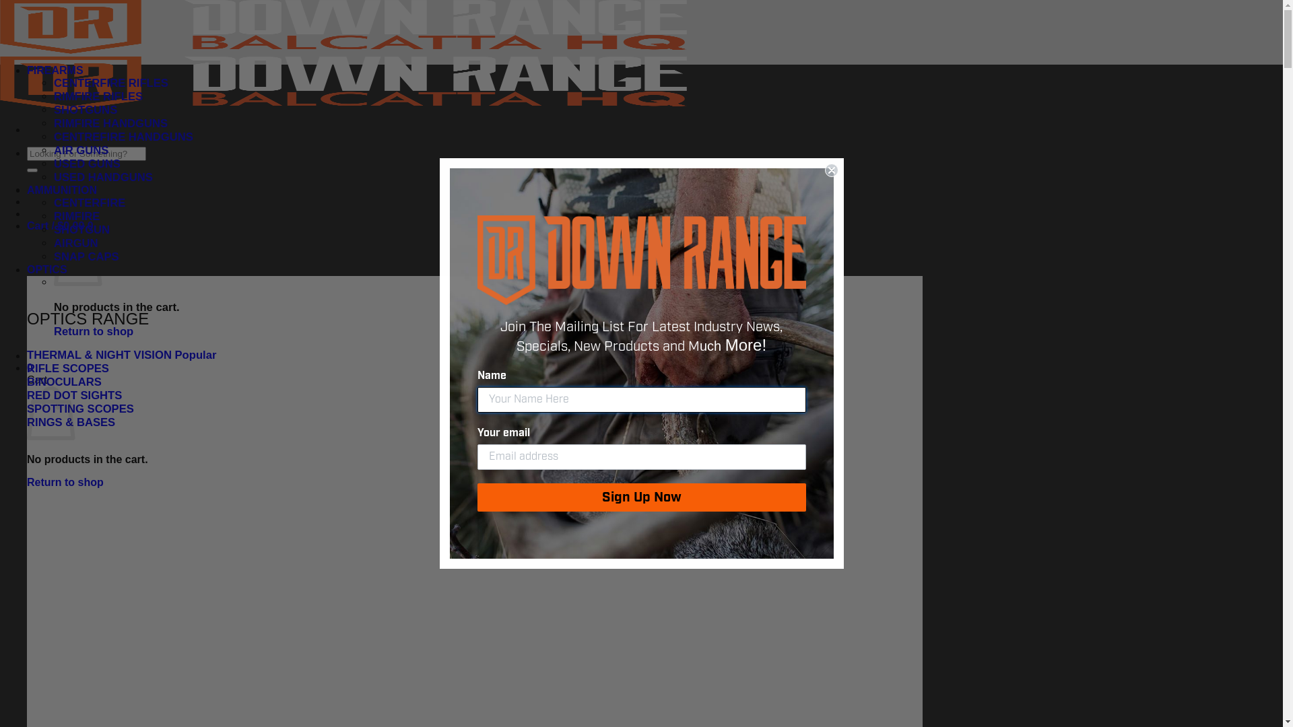  I want to click on RIFLE SCOPES, so click(68, 369).